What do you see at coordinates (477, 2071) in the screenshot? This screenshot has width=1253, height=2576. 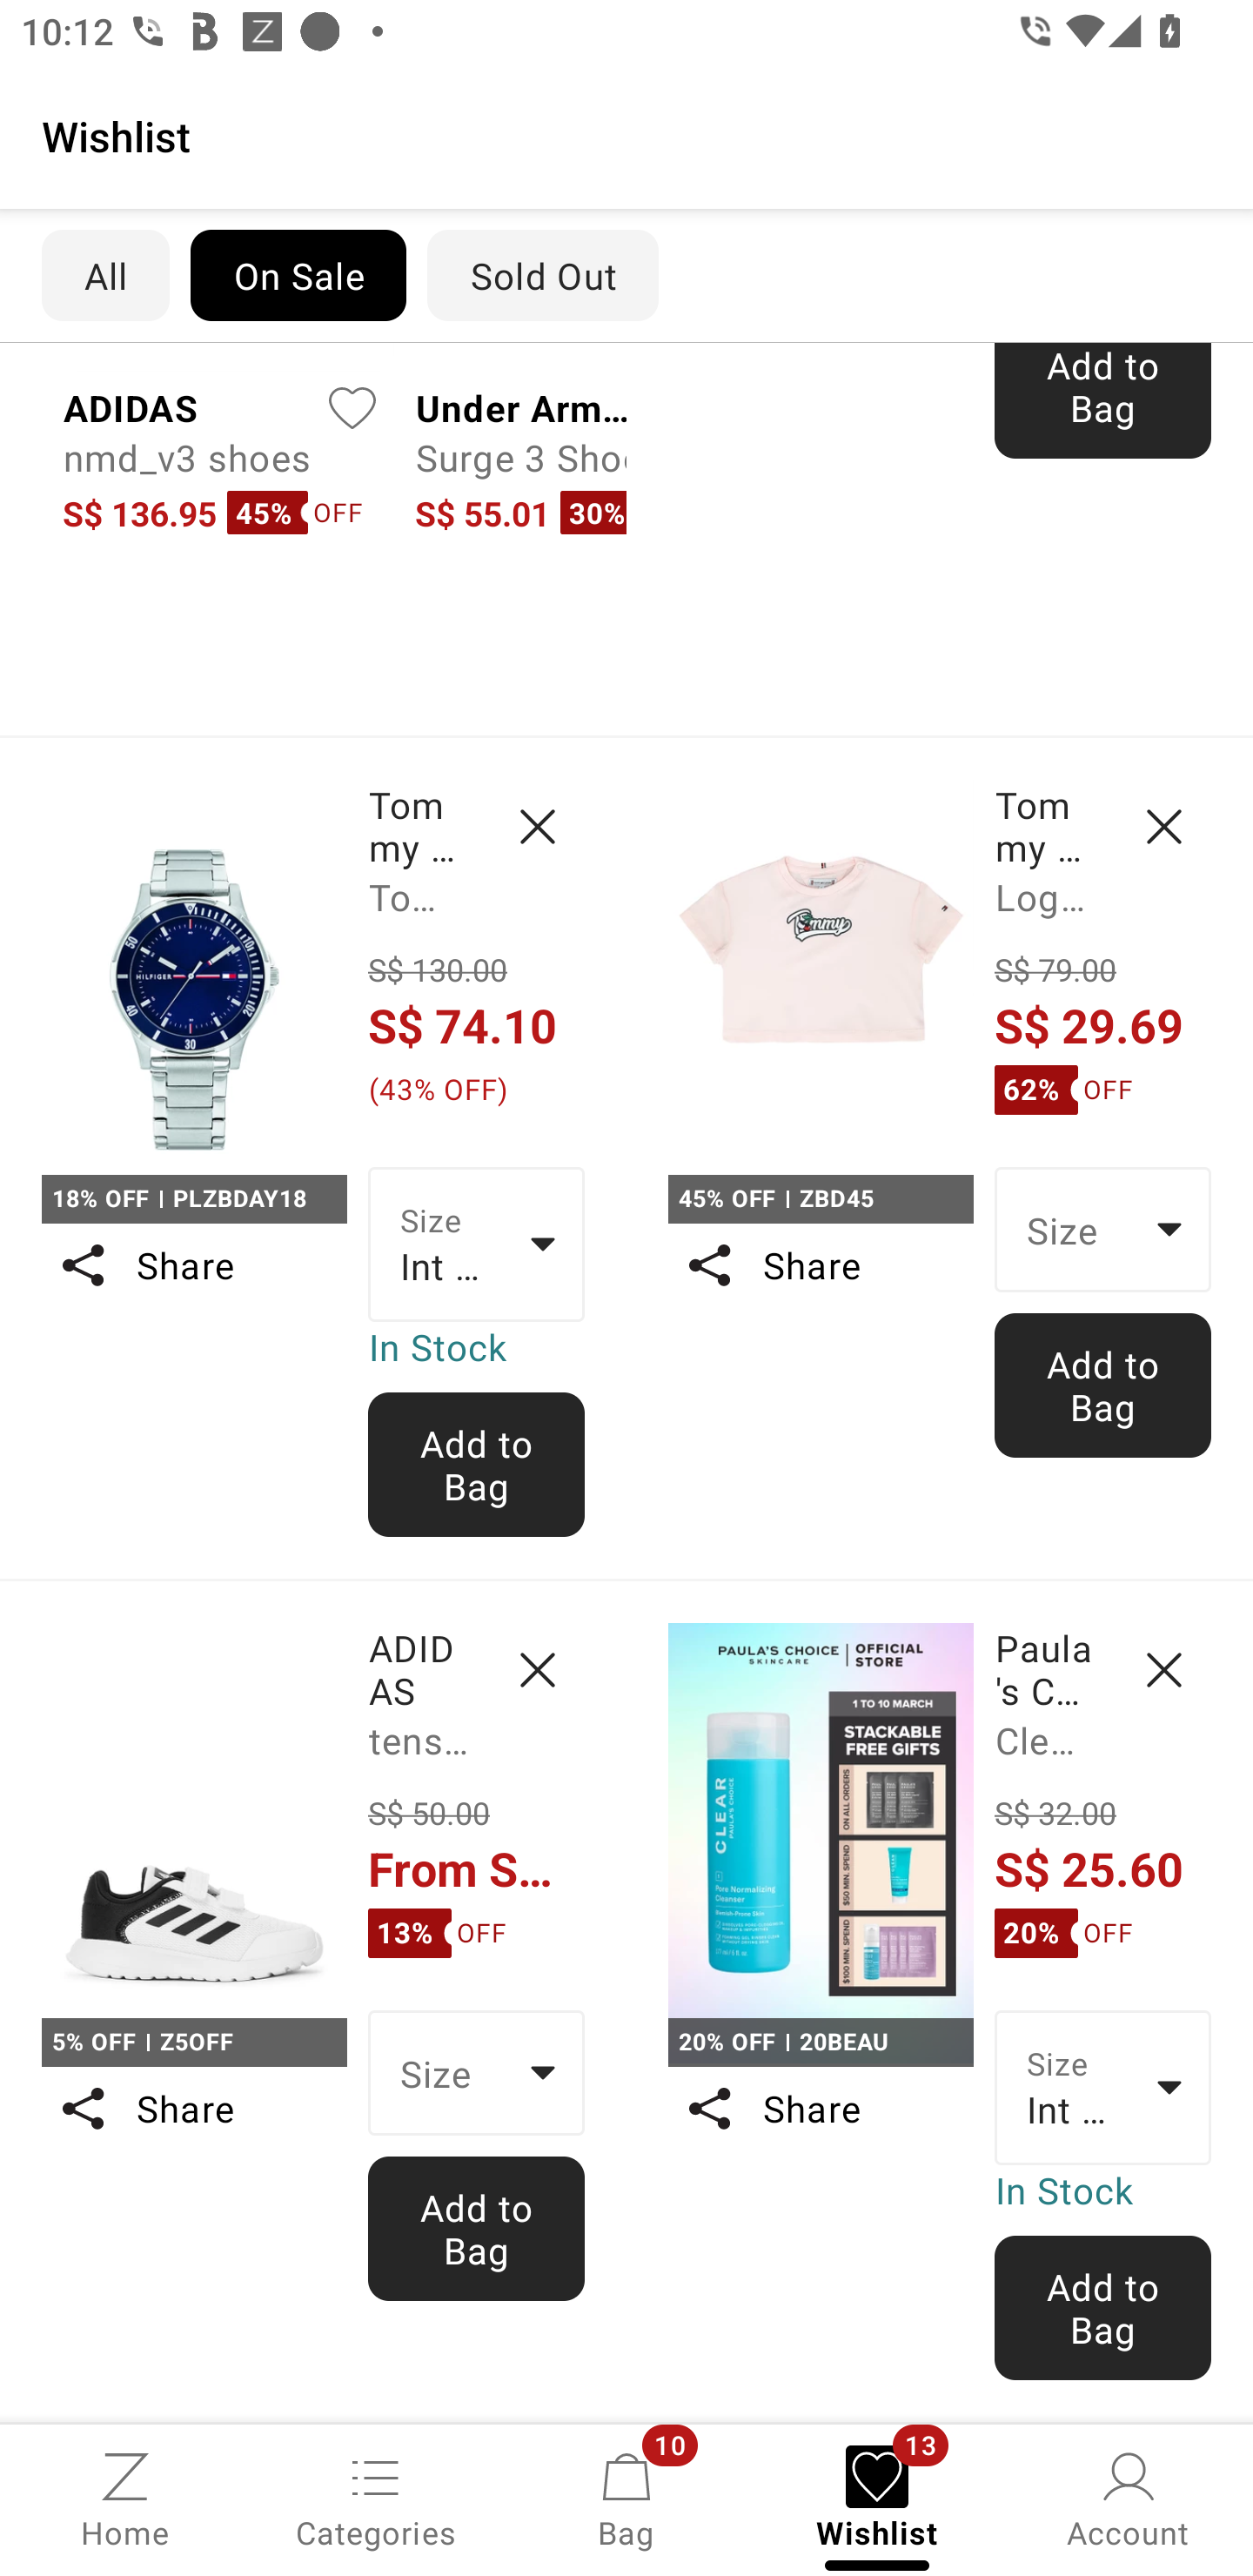 I see `Size` at bounding box center [477, 2071].